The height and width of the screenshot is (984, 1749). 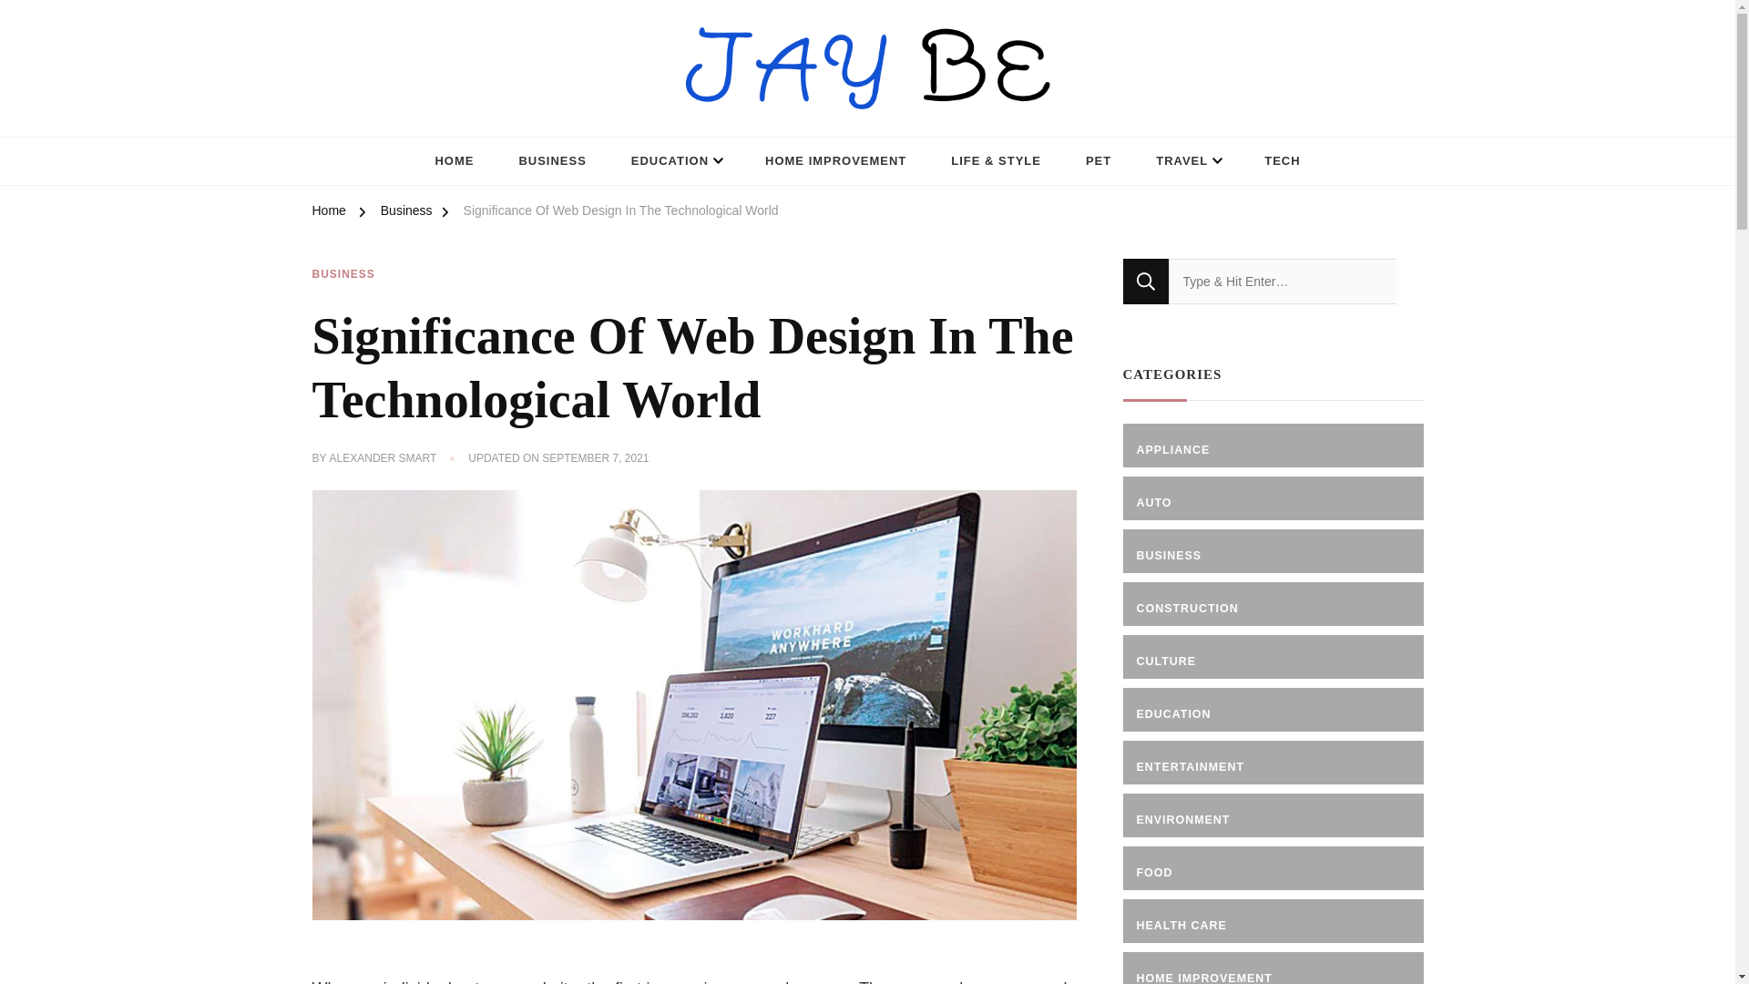 What do you see at coordinates (454, 162) in the screenshot?
I see `HOME` at bounding box center [454, 162].